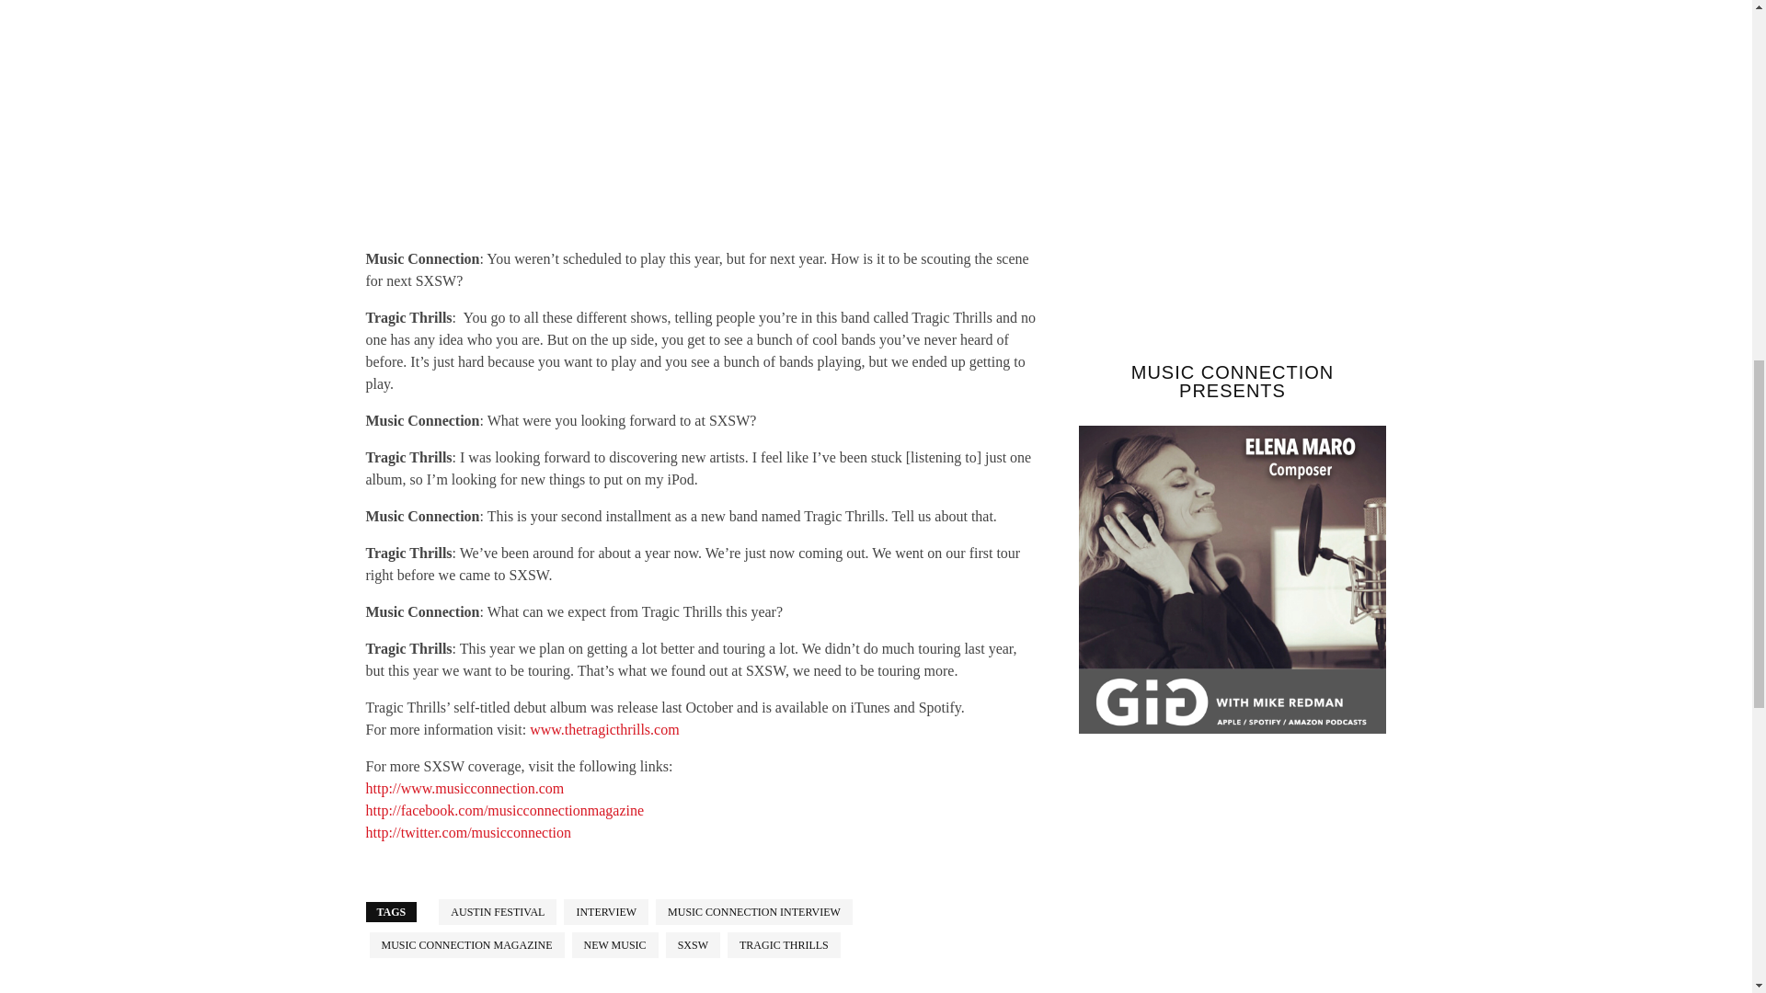 Image resolution: width=1766 pixels, height=993 pixels. What do you see at coordinates (693, 945) in the screenshot?
I see `View all posts tagged sxsw` at bounding box center [693, 945].